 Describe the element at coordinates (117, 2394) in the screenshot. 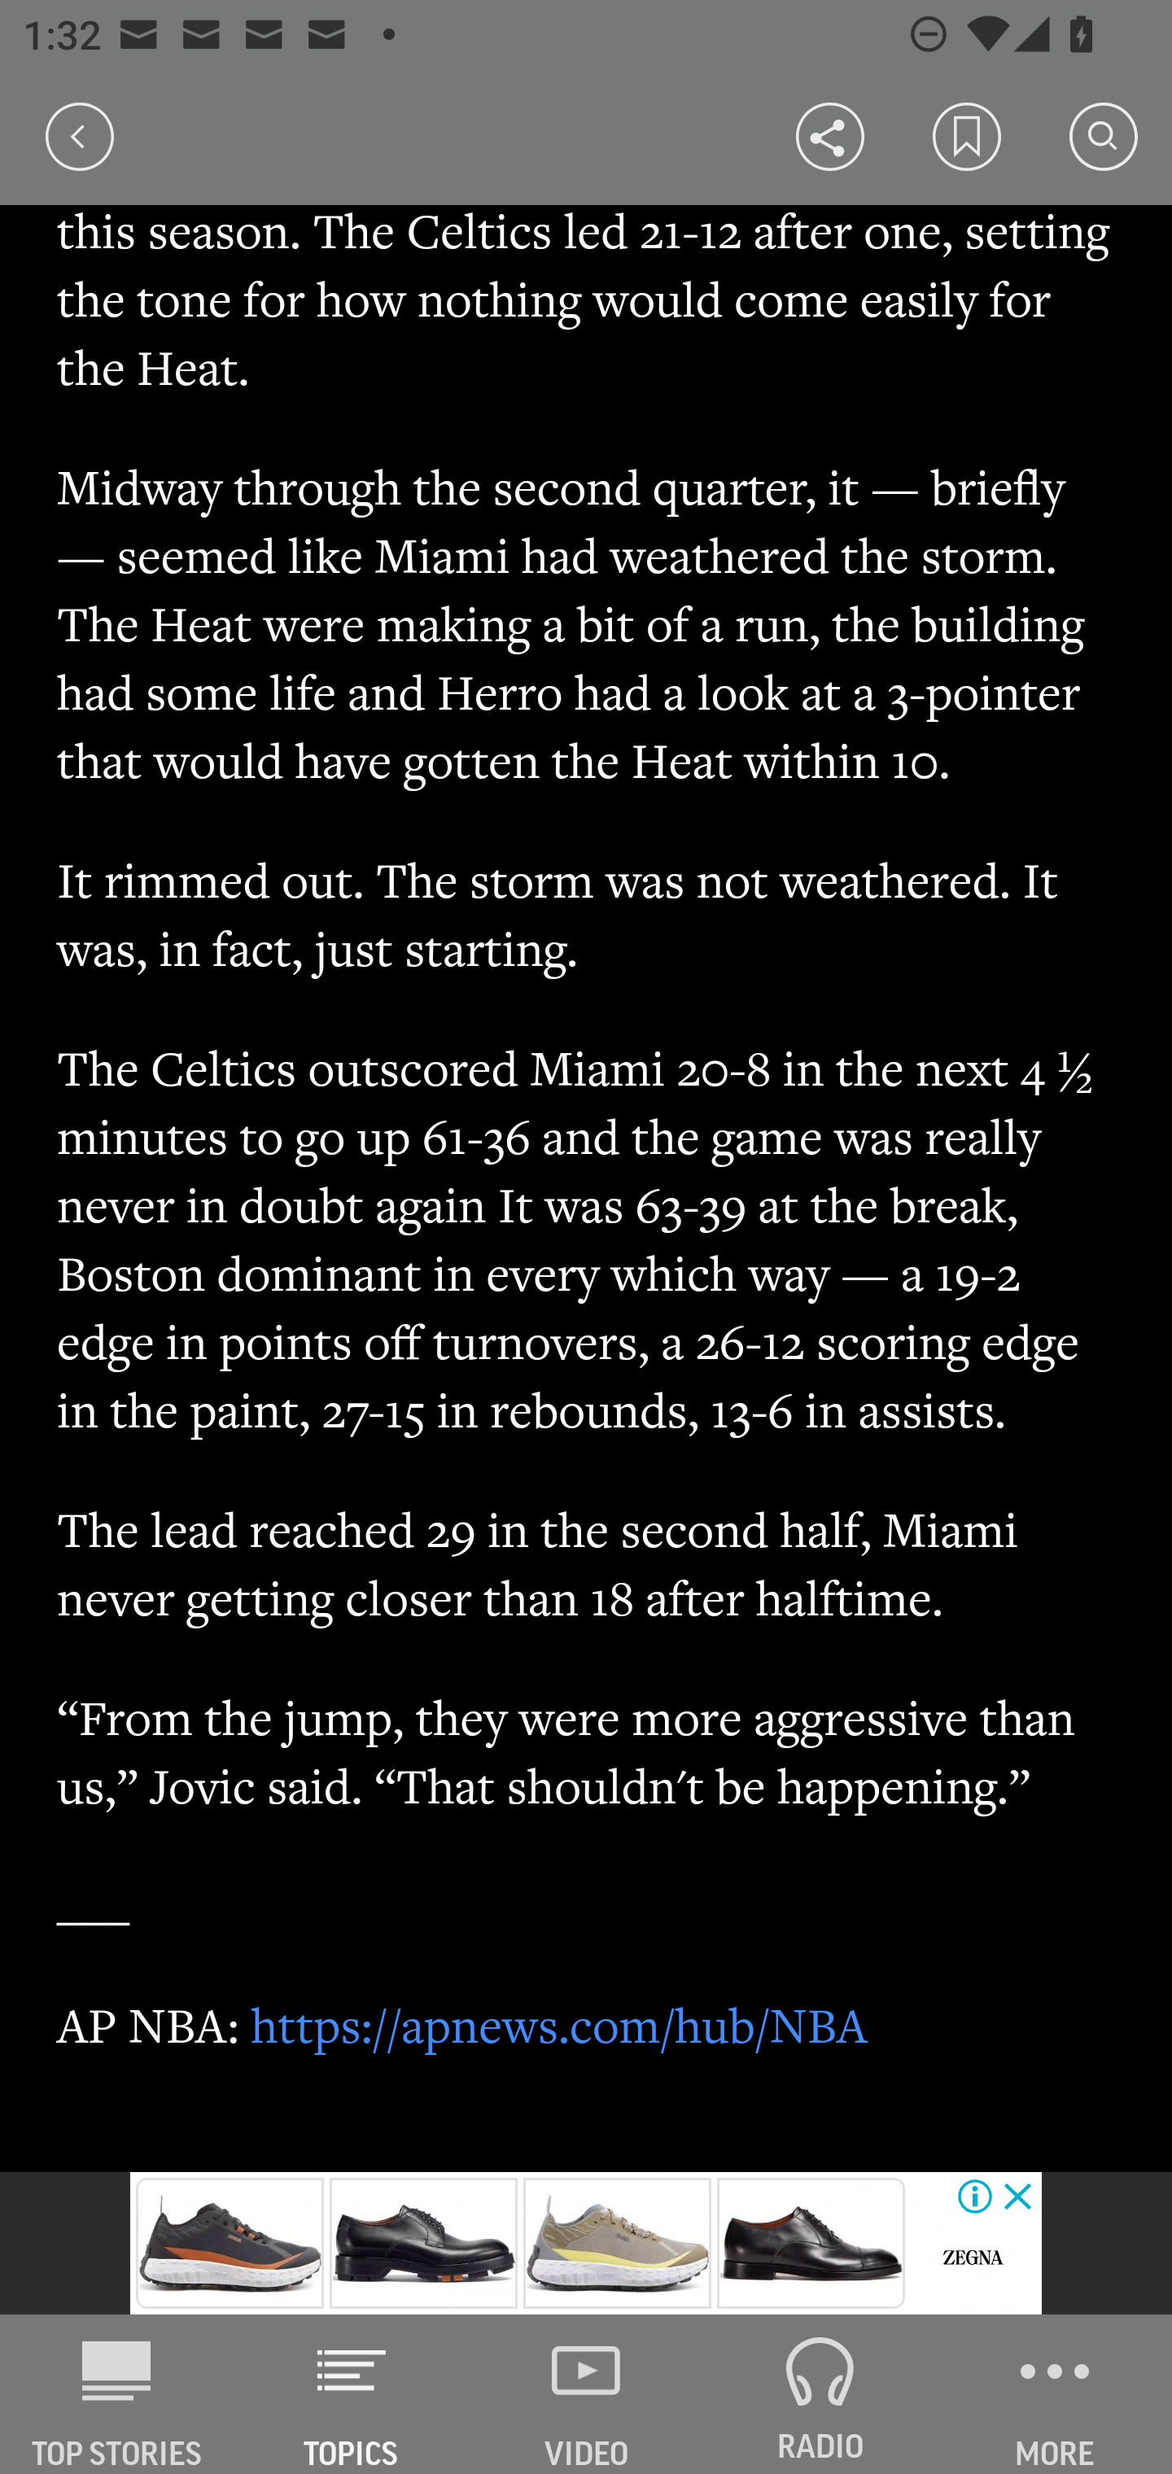

I see `AP News TOP STORIES` at that location.